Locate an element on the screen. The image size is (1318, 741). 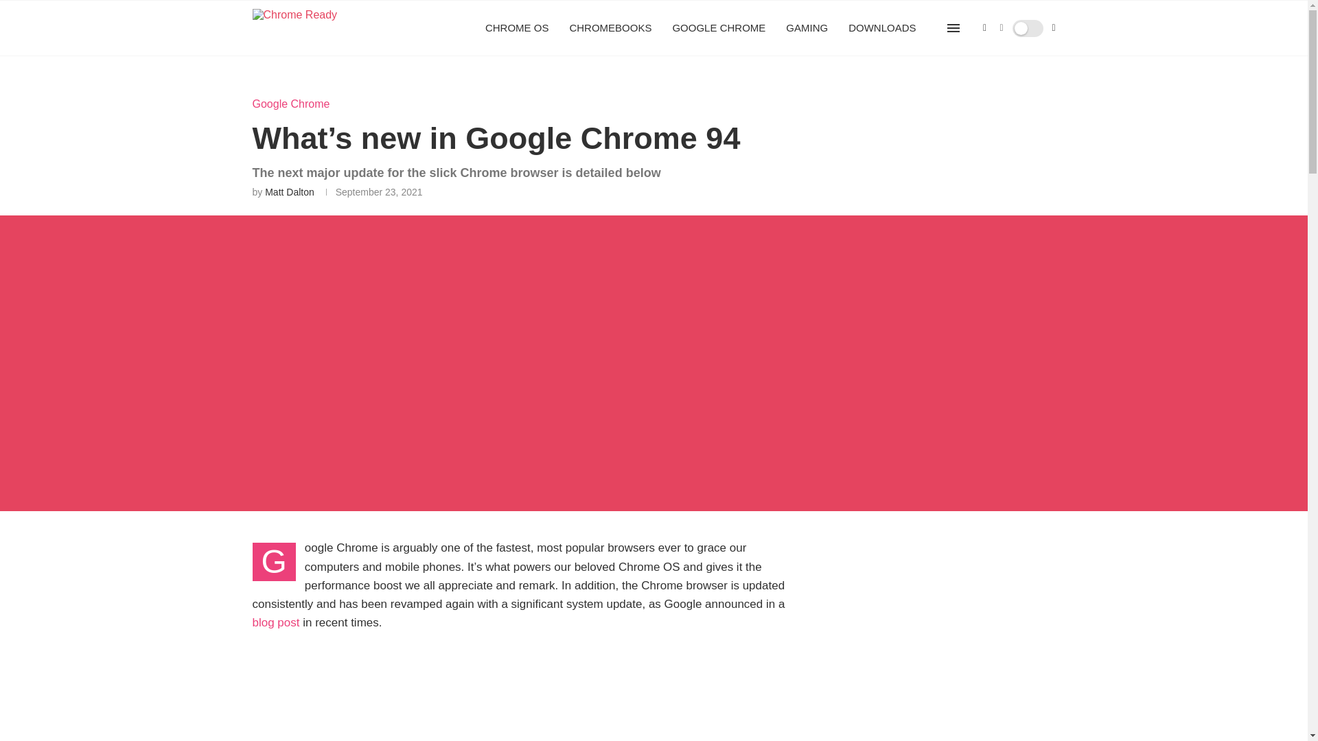
Advertisement is located at coordinates (939, 657).